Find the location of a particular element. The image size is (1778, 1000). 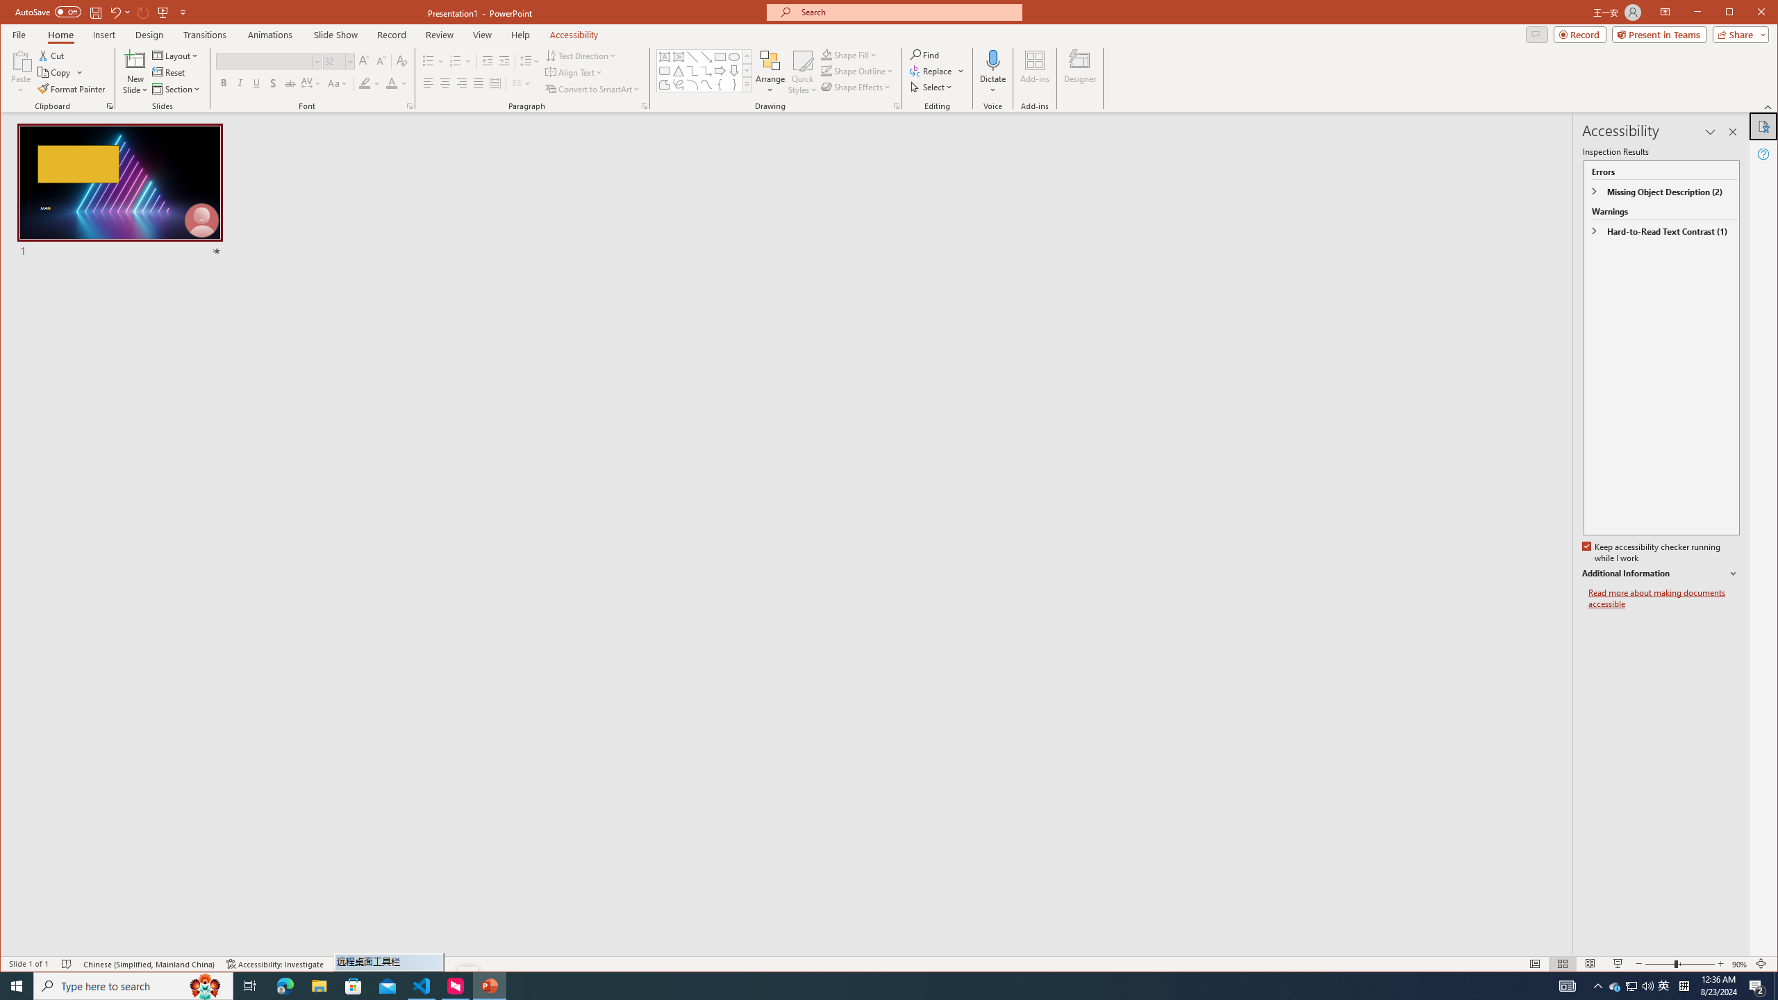

Justify is located at coordinates (478, 83).